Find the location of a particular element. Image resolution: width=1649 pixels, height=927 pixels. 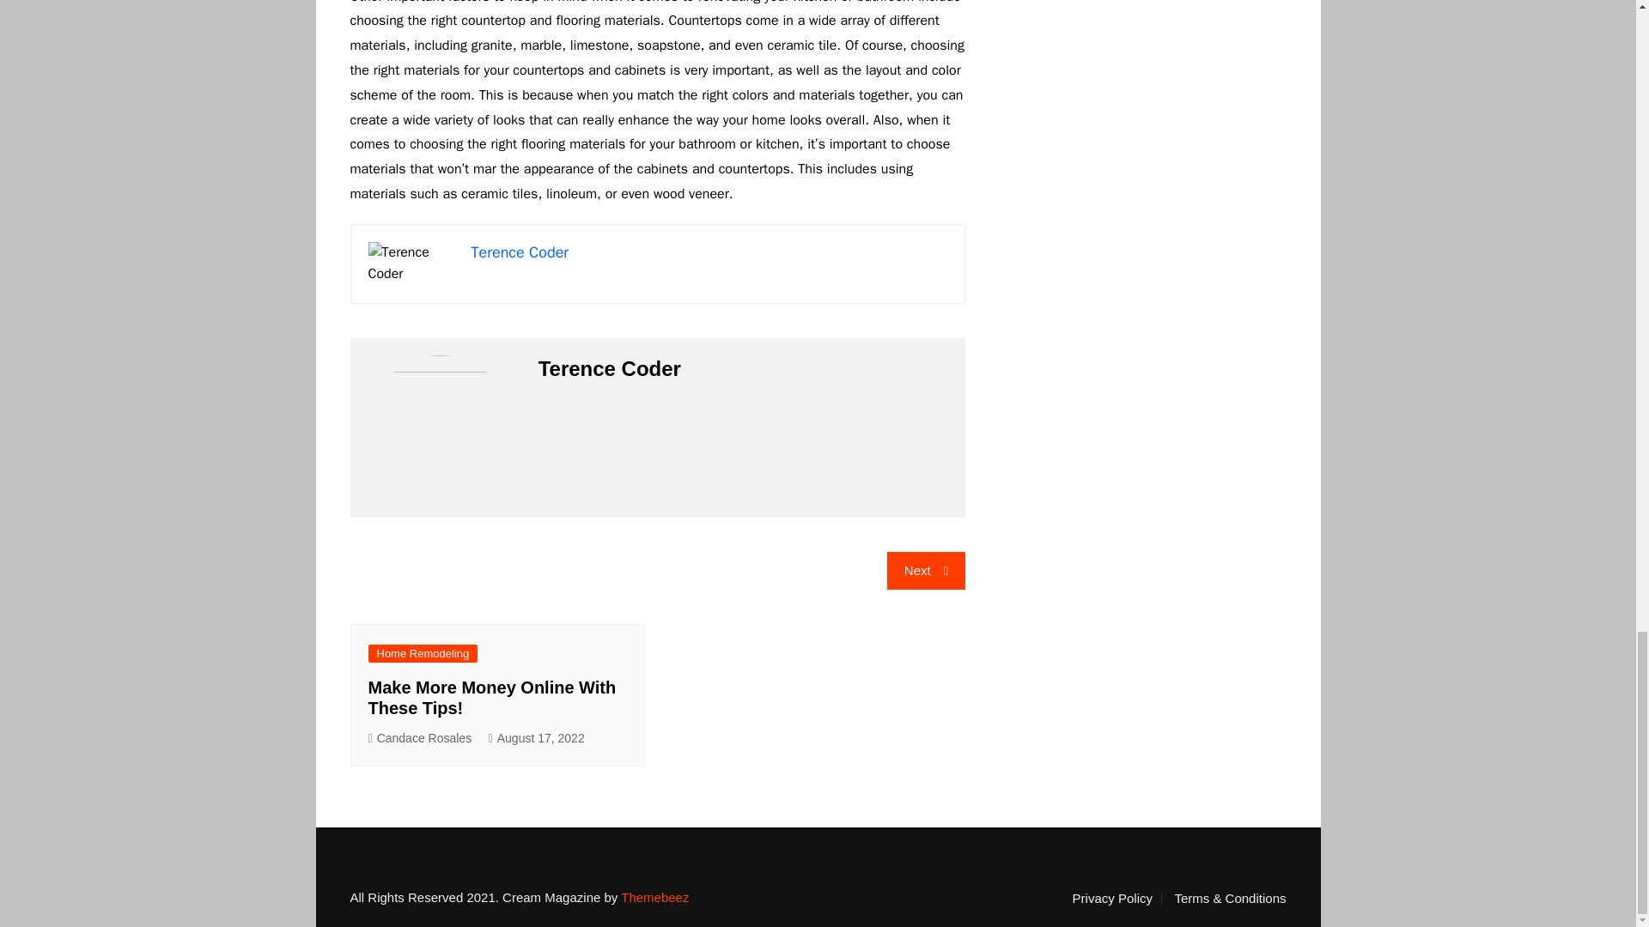

Next is located at coordinates (926, 570).